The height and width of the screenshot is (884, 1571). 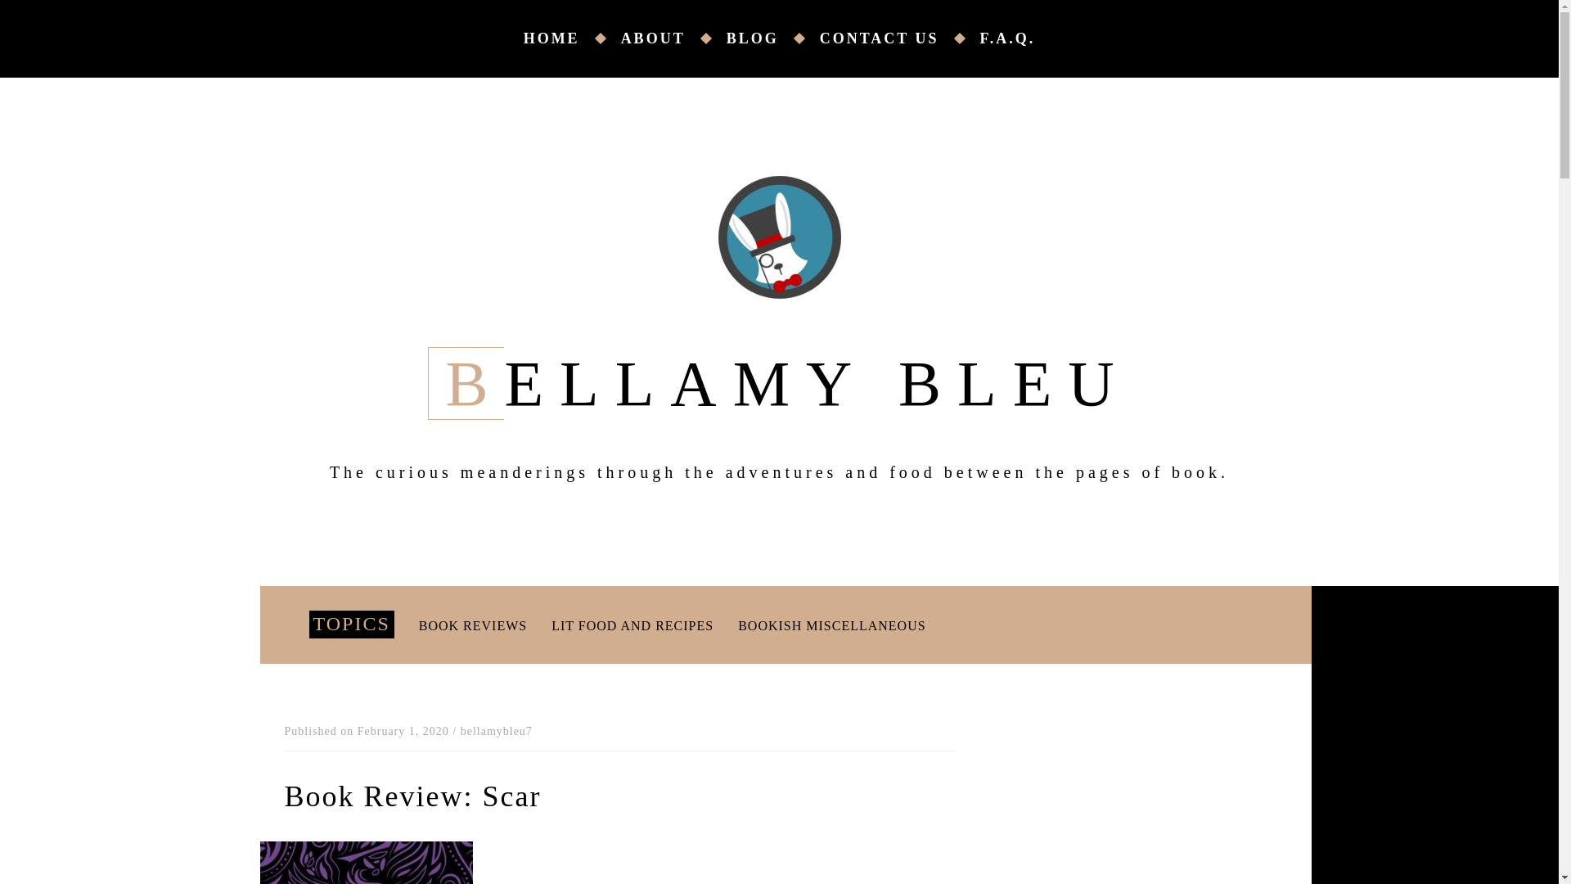 What do you see at coordinates (403, 732) in the screenshot?
I see `February 1, 2020` at bounding box center [403, 732].